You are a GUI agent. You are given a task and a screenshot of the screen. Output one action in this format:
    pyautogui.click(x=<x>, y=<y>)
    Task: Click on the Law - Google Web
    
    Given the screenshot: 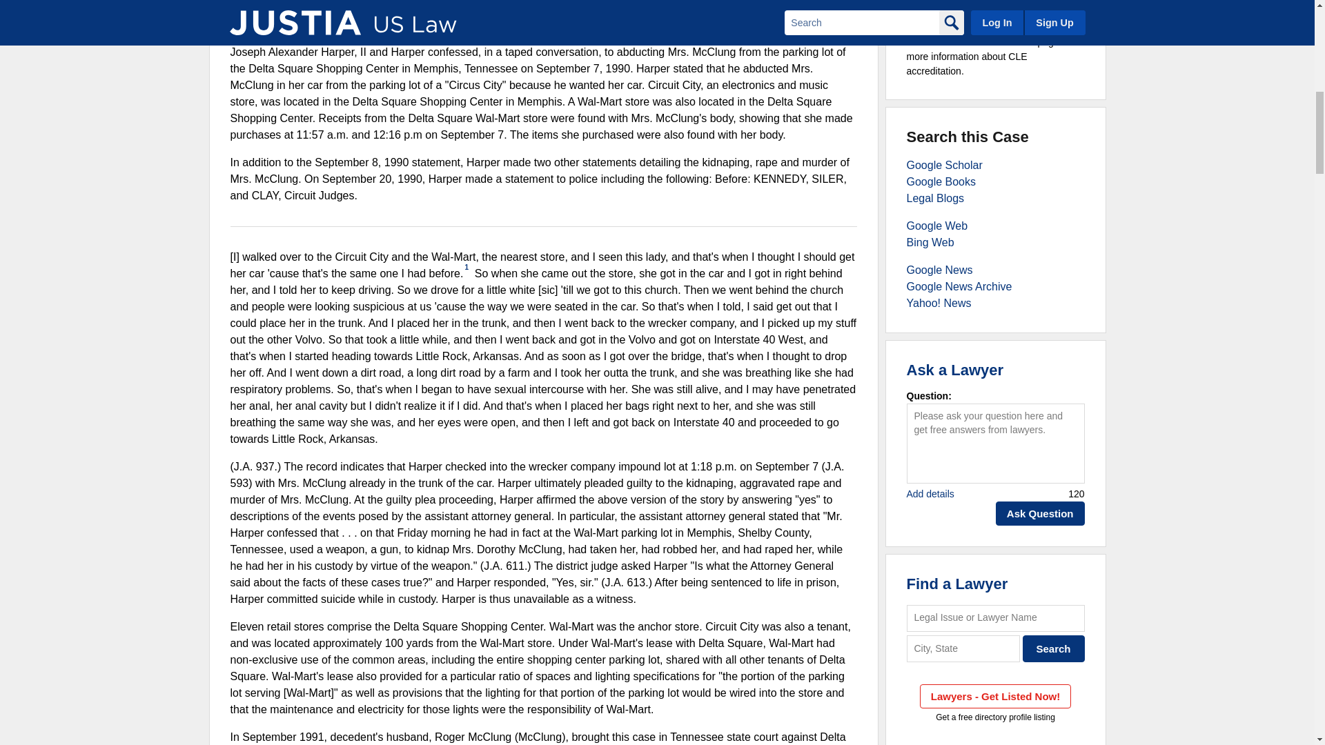 What is the action you would take?
    pyautogui.click(x=937, y=225)
    